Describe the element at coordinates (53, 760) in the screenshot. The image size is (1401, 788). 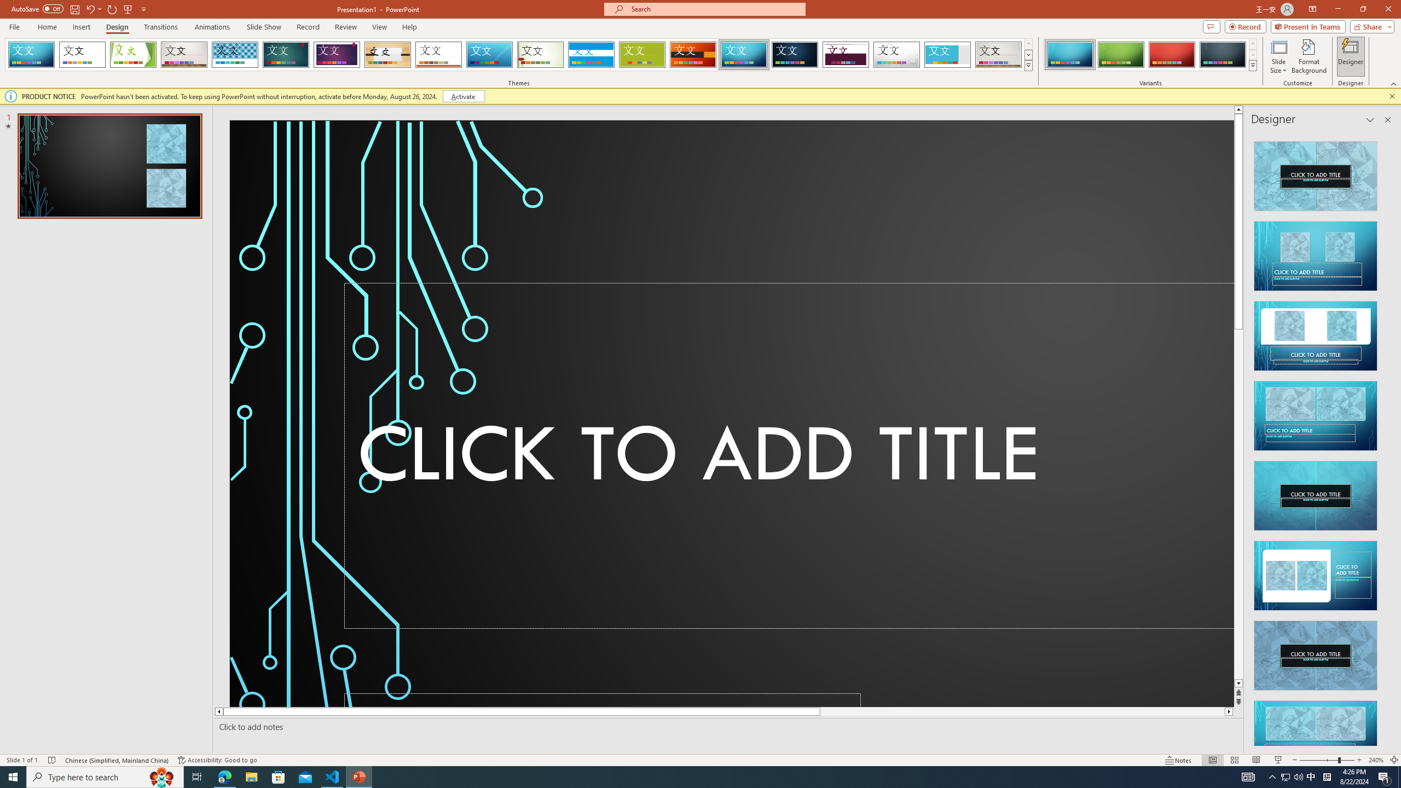
I see `Spell Check No Errors` at that location.